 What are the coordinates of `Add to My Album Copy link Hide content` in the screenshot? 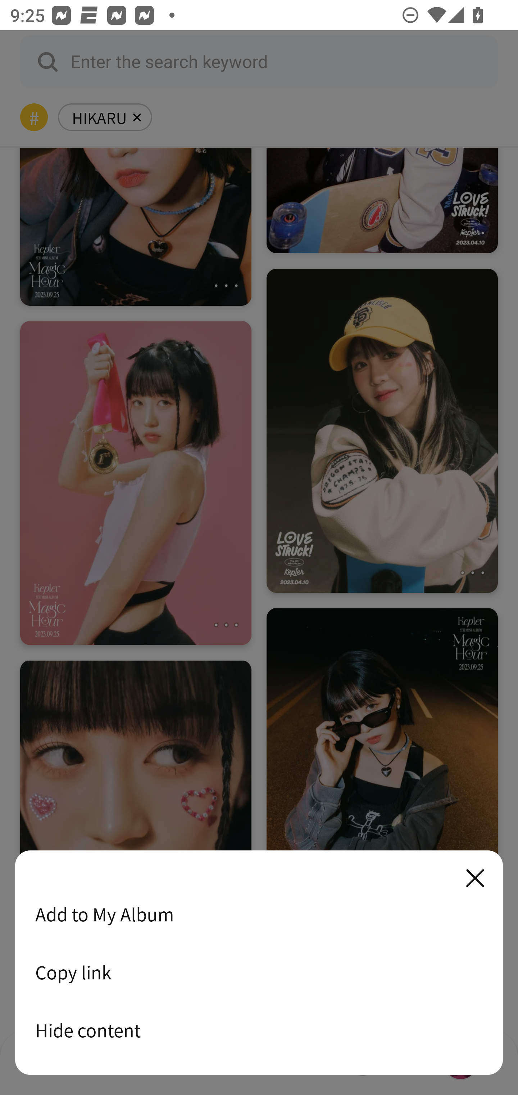 It's located at (259, 963).